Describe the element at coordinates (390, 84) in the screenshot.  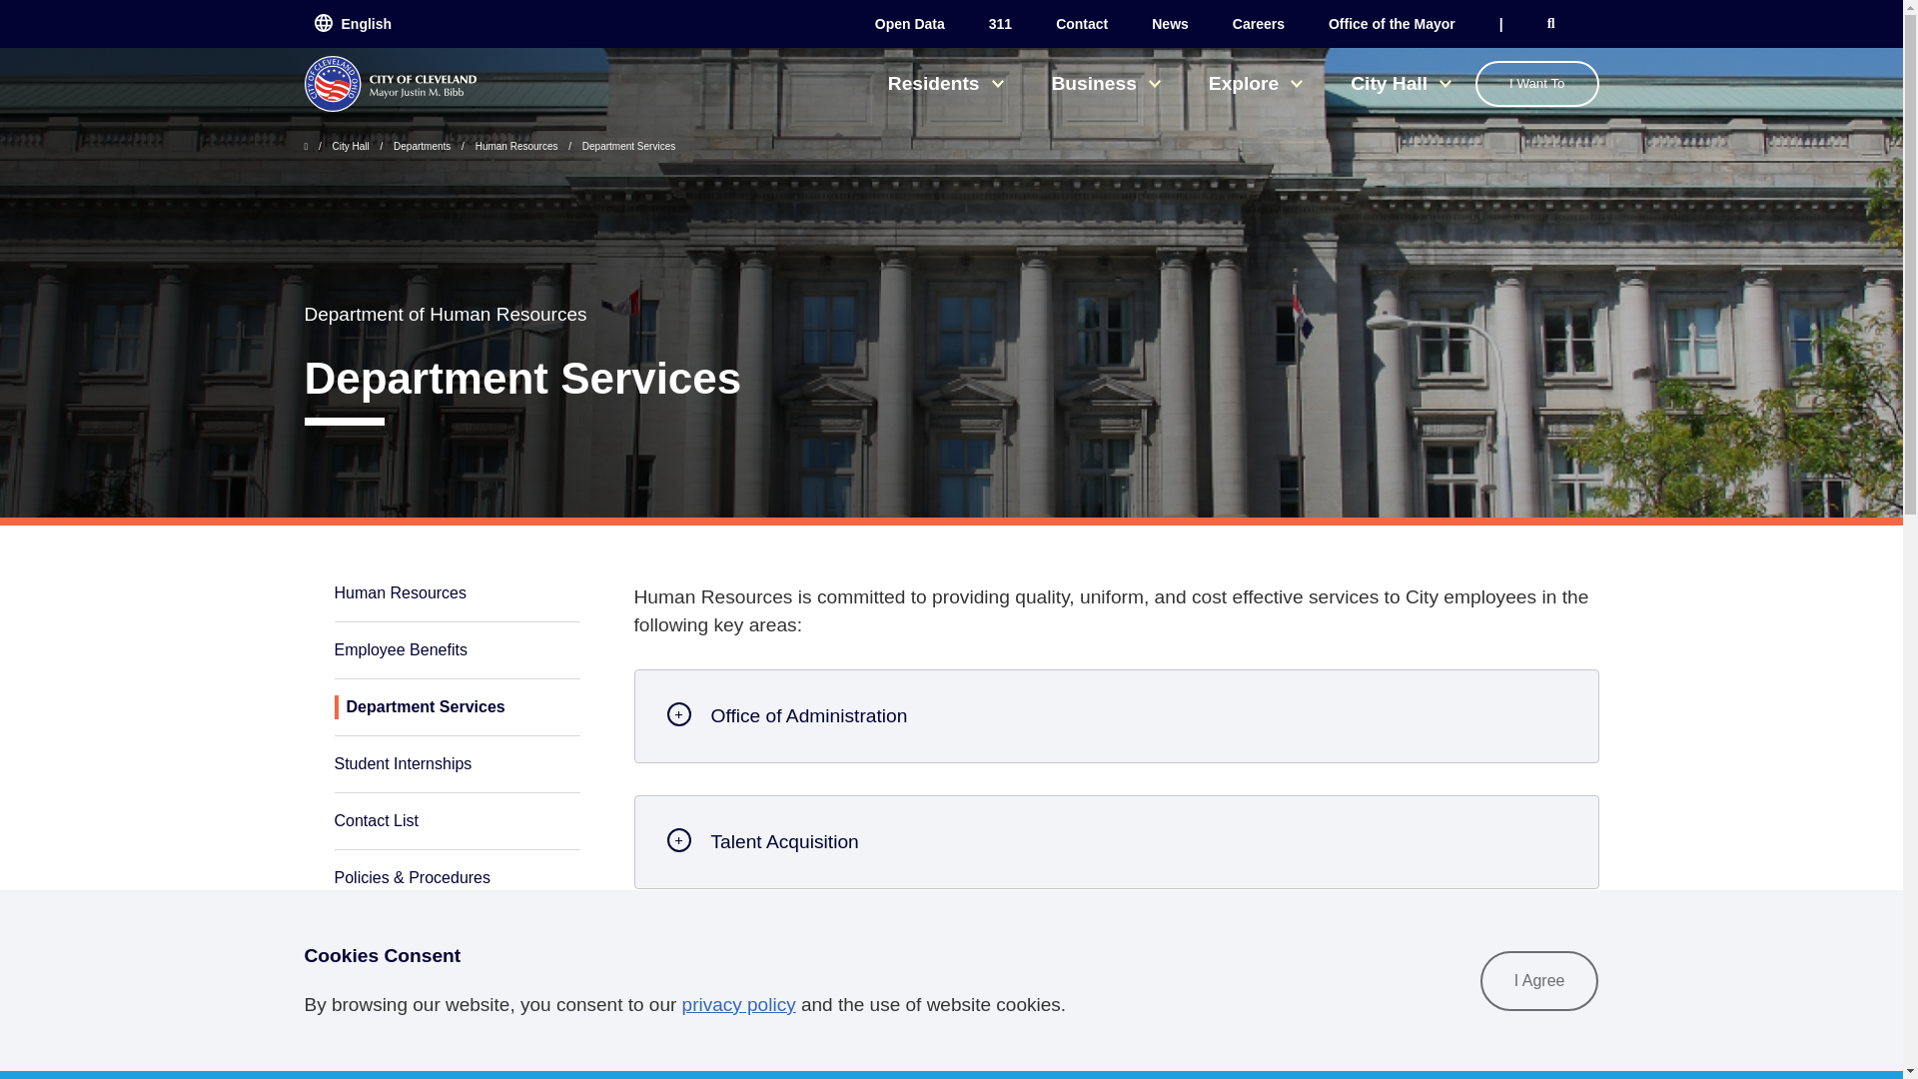
I see `Home` at that location.